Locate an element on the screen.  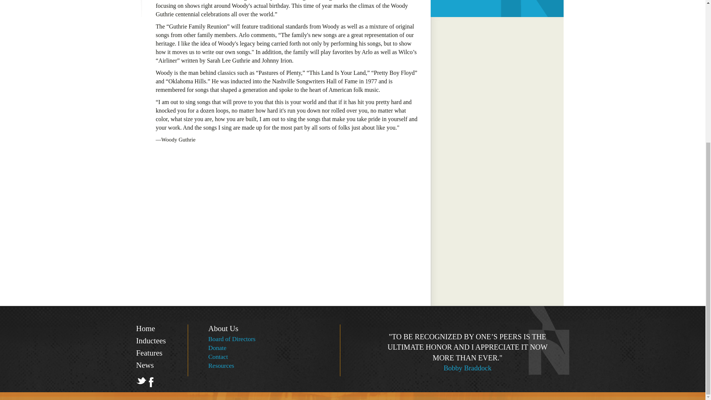
About Us is located at coordinates (223, 328).